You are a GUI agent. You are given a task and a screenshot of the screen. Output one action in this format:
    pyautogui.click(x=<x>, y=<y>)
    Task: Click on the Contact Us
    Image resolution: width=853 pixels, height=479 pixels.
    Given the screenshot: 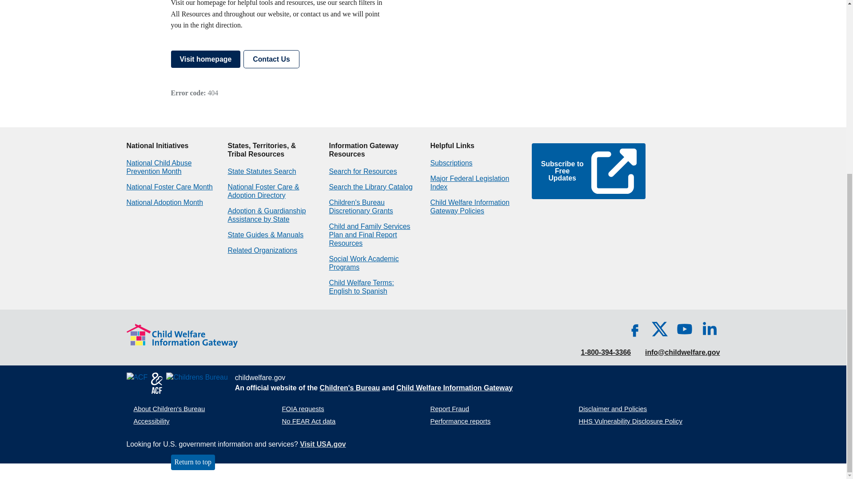 What is the action you would take?
    pyautogui.click(x=271, y=59)
    